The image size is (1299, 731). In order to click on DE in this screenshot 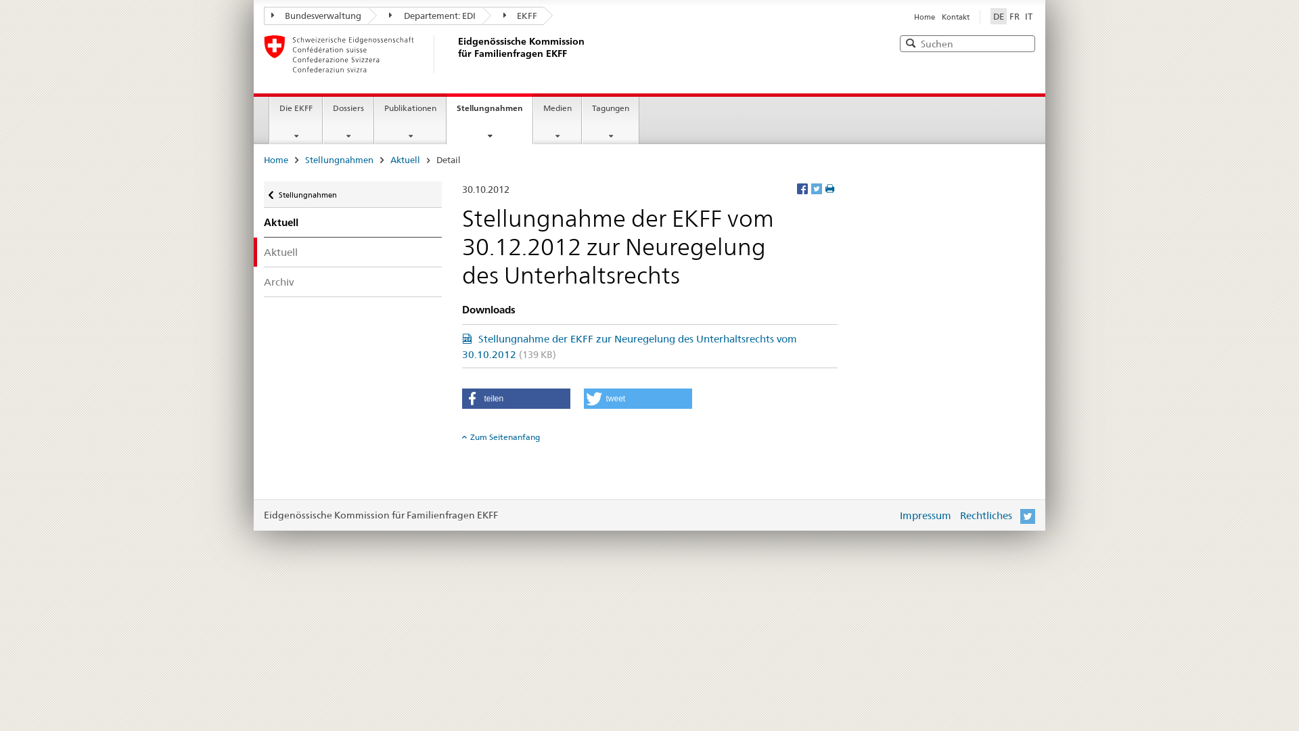, I will do `click(999, 16)`.